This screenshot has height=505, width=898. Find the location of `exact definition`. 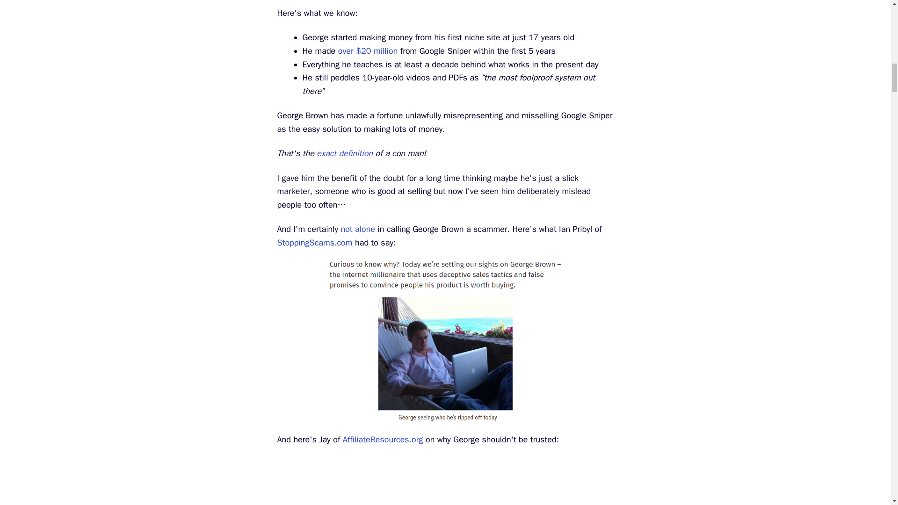

exact definition is located at coordinates (344, 153).